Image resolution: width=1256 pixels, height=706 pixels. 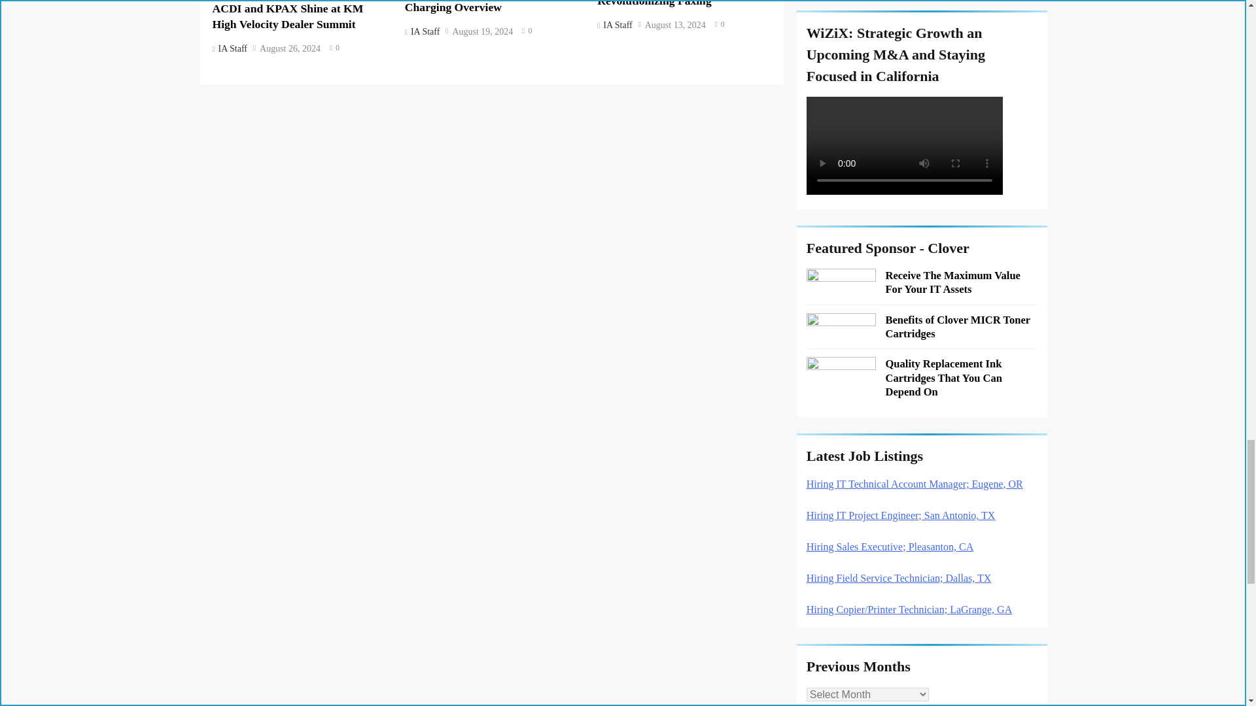 I want to click on Hiring IT Technical Account Manager; Eugene, OR, so click(x=915, y=484).